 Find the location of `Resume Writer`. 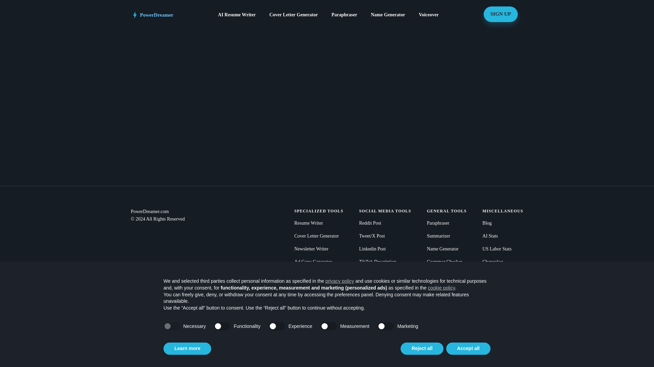

Resume Writer is located at coordinates (319, 223).